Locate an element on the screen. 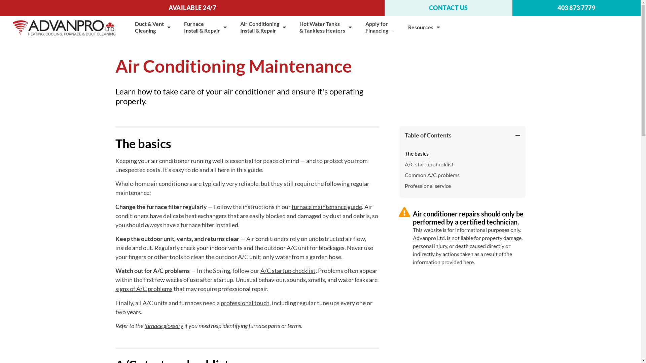 The width and height of the screenshot is (646, 363). A/C startup checklist is located at coordinates (429, 164).